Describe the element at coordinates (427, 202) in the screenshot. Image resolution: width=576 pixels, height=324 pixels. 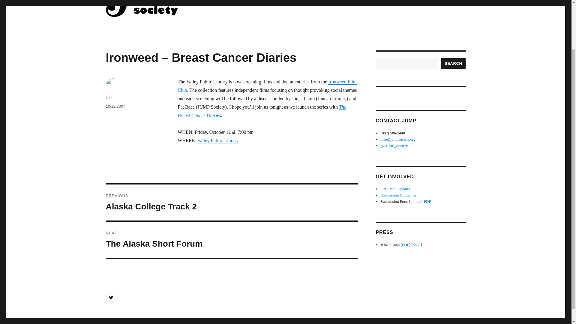
I see `PDF` at that location.